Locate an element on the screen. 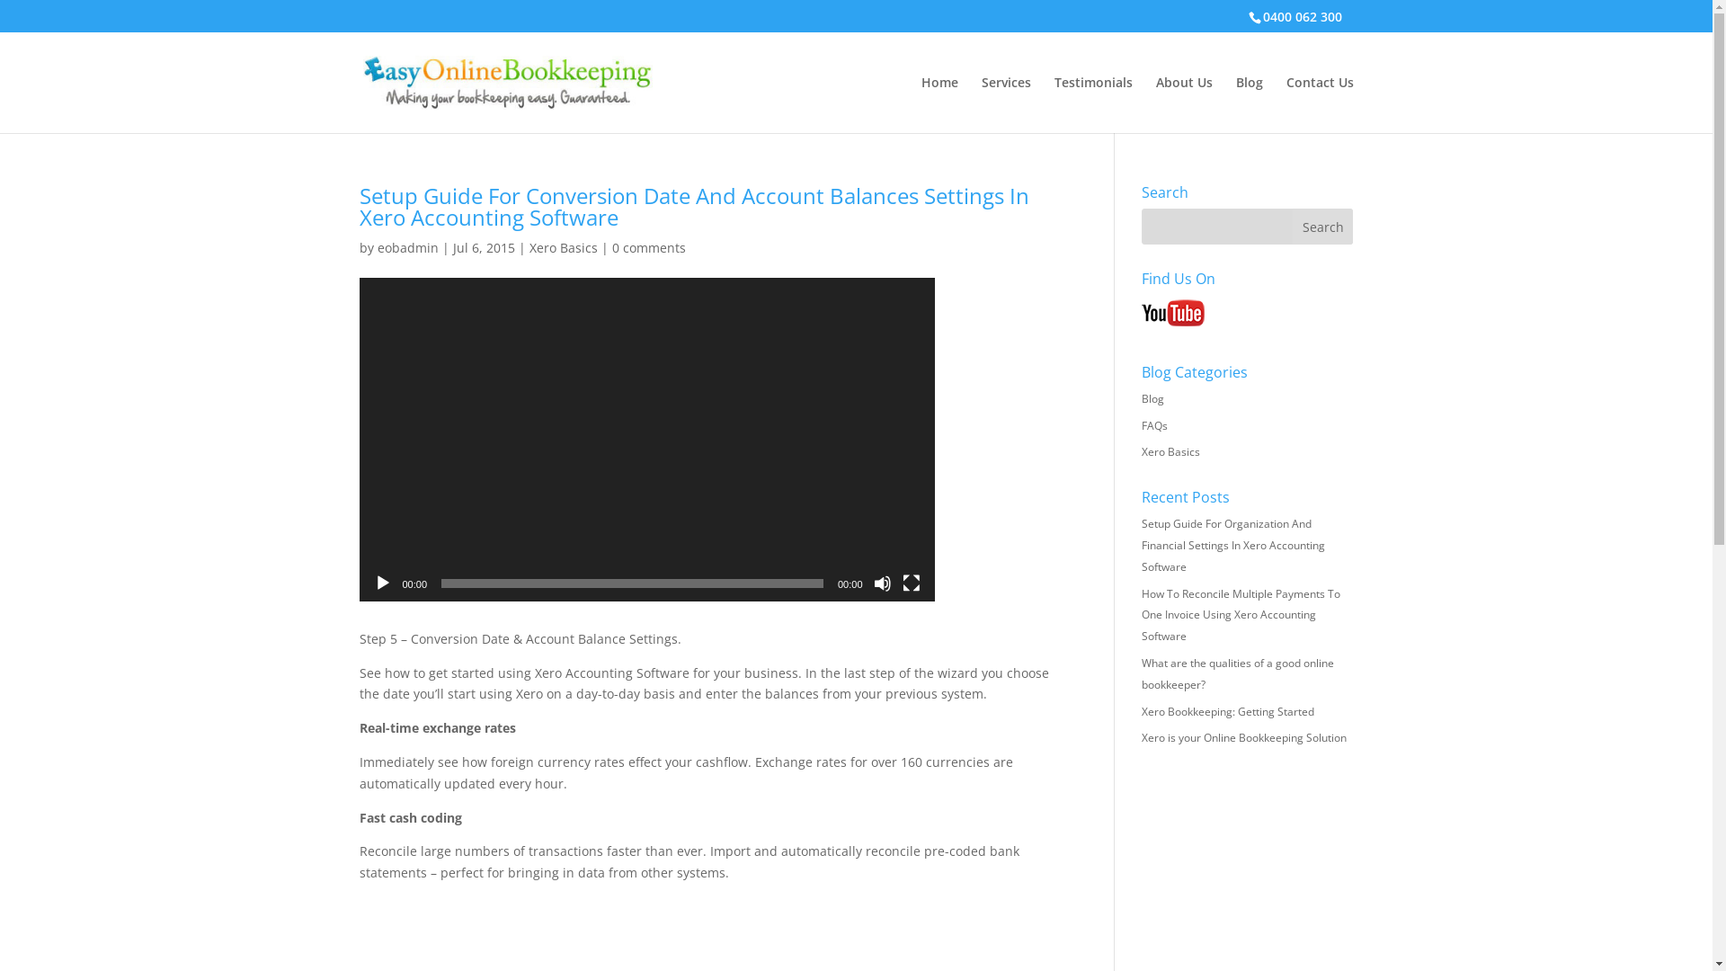 Image resolution: width=1726 pixels, height=971 pixels. Play is located at coordinates (383, 583).